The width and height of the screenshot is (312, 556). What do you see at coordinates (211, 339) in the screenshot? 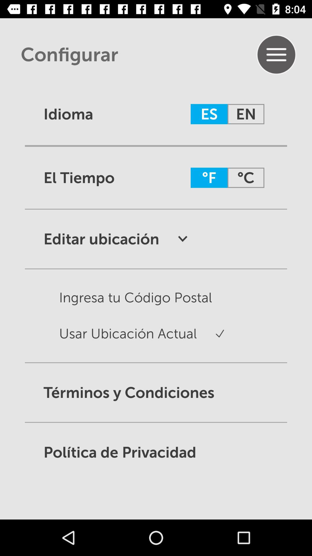
I see `click on the tick symbol beside usar abicacion actual` at bounding box center [211, 339].